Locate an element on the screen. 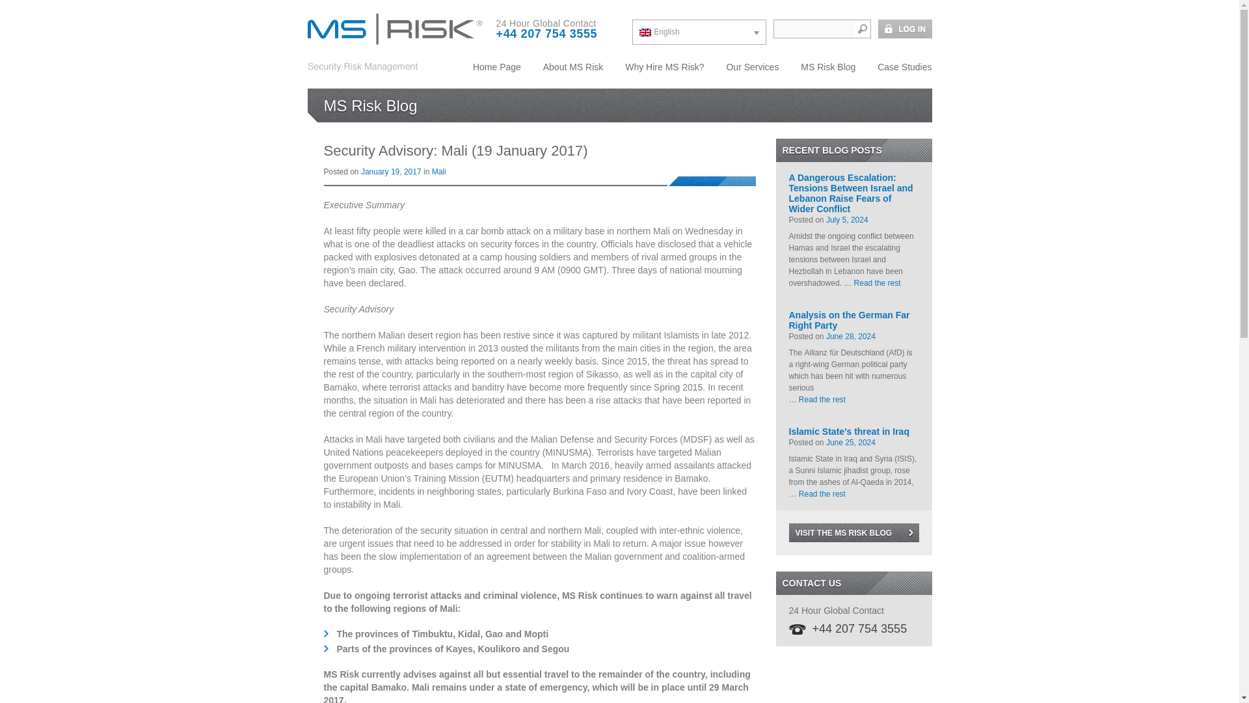 Image resolution: width=1249 pixels, height=703 pixels. 8:41 am is located at coordinates (391, 172).